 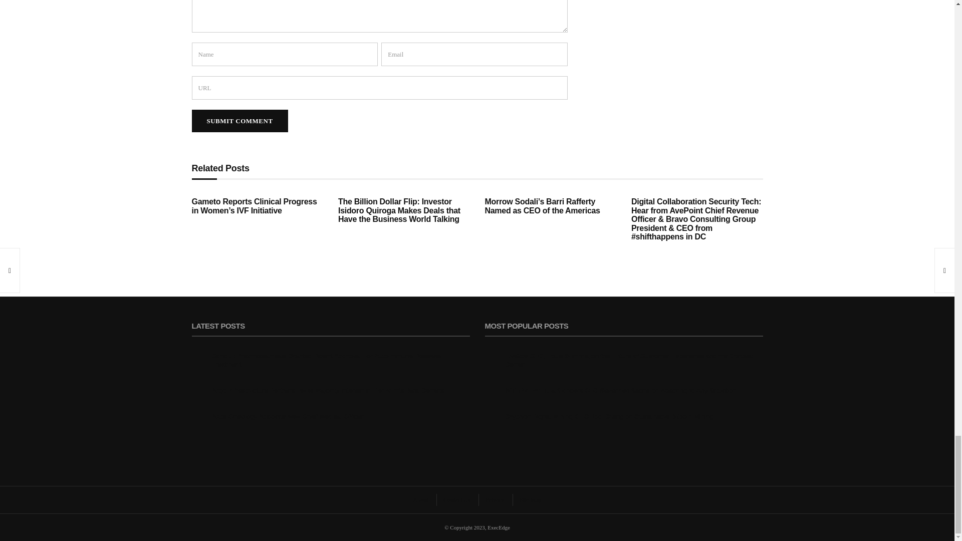 I want to click on Submit Comment, so click(x=239, y=121).